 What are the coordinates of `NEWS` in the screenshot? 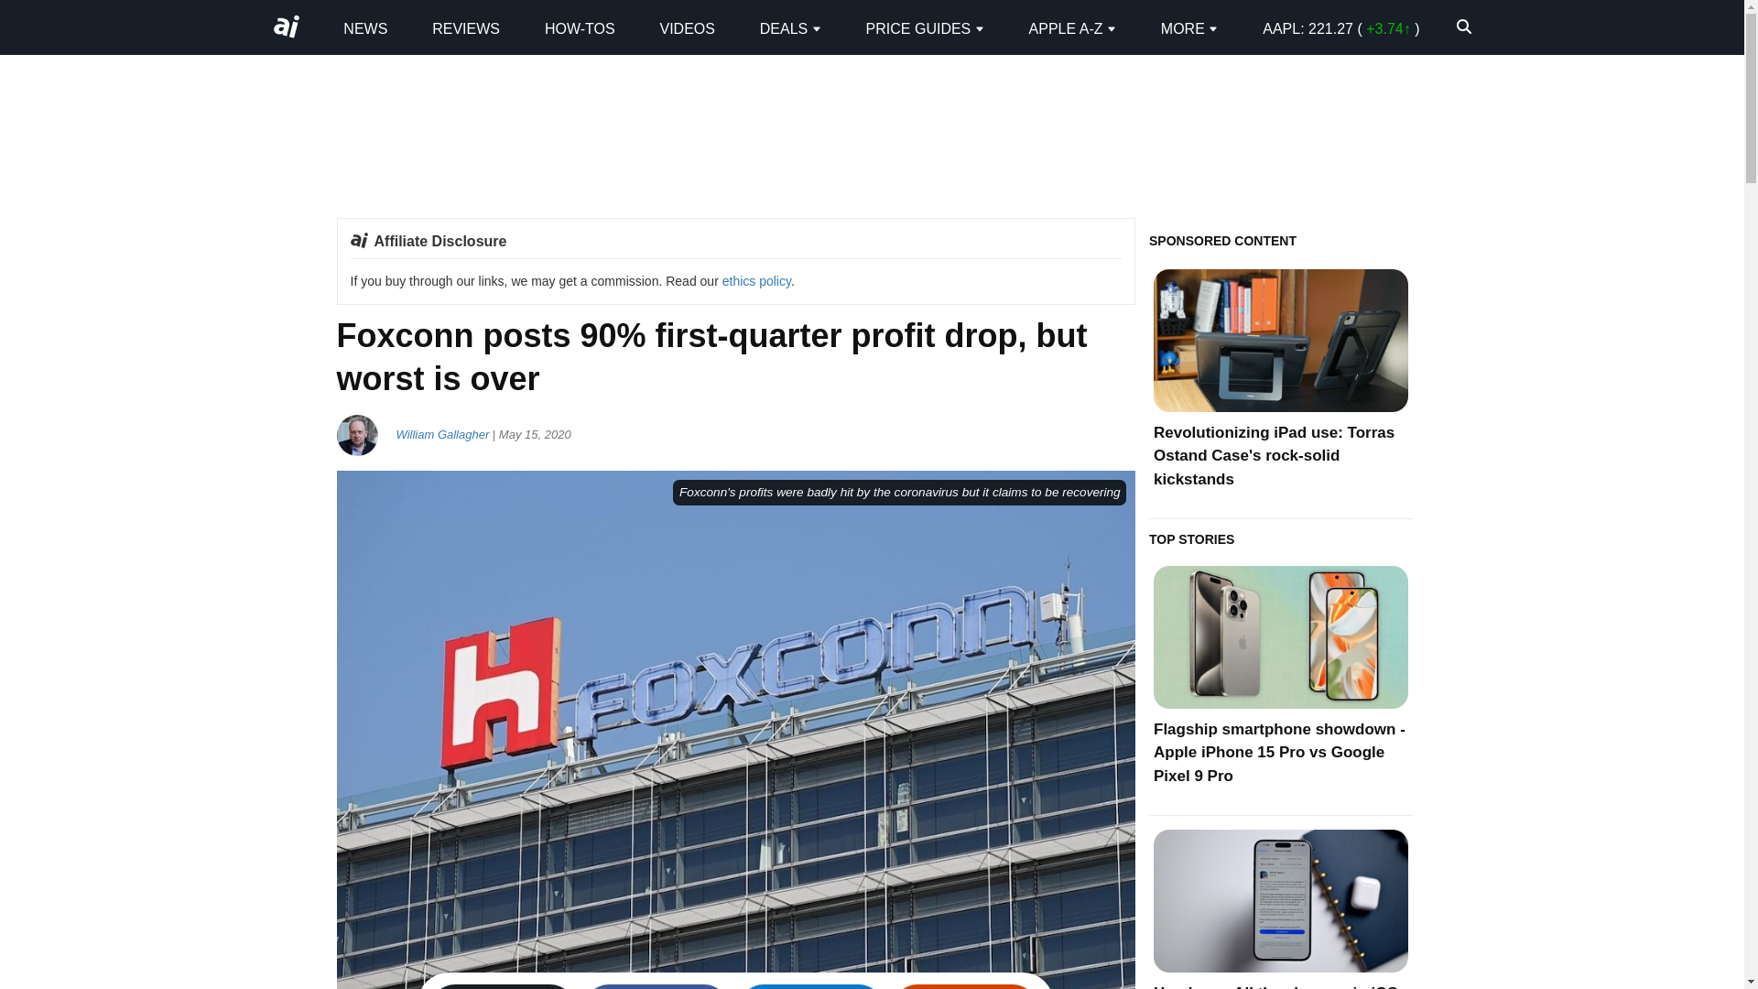 It's located at (364, 27).